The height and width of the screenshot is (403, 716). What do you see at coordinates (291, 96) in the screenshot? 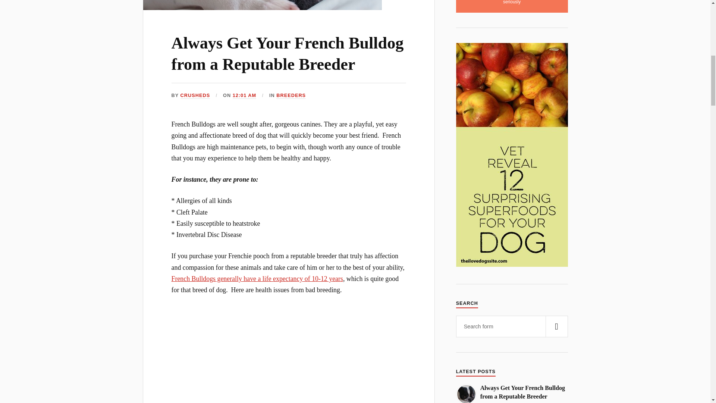
I see `BREEDERS` at bounding box center [291, 96].